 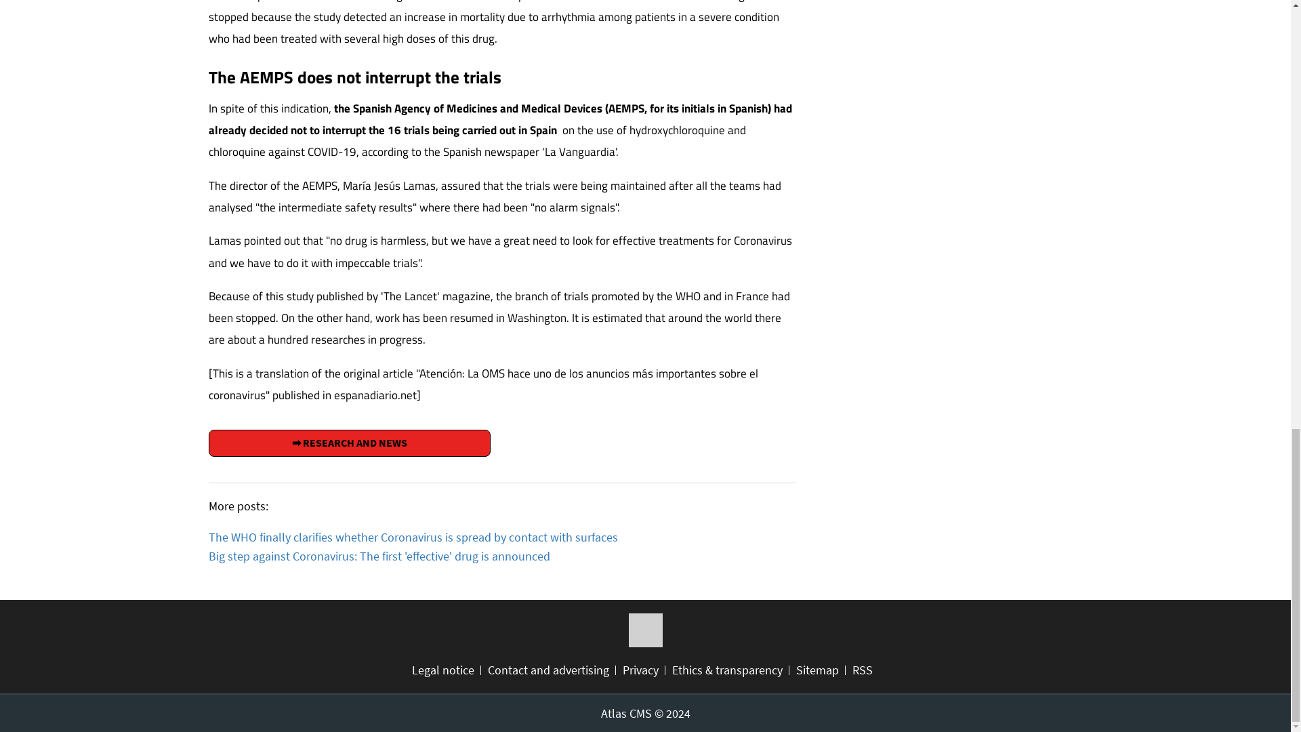 What do you see at coordinates (552, 670) in the screenshot?
I see `Contact and advertising` at bounding box center [552, 670].